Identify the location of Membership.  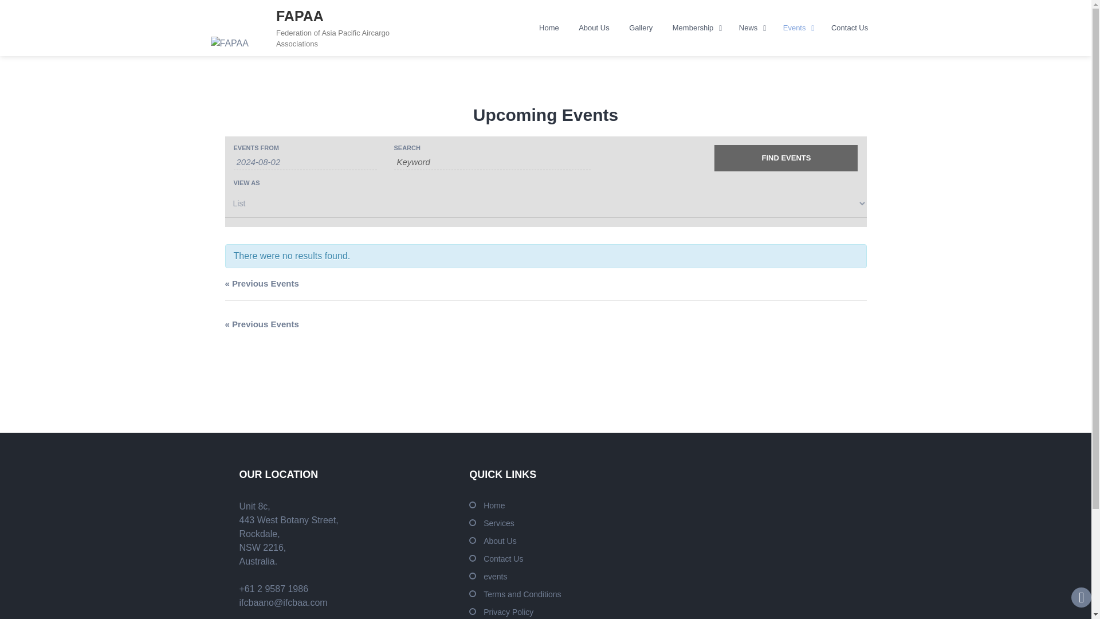
(696, 28).